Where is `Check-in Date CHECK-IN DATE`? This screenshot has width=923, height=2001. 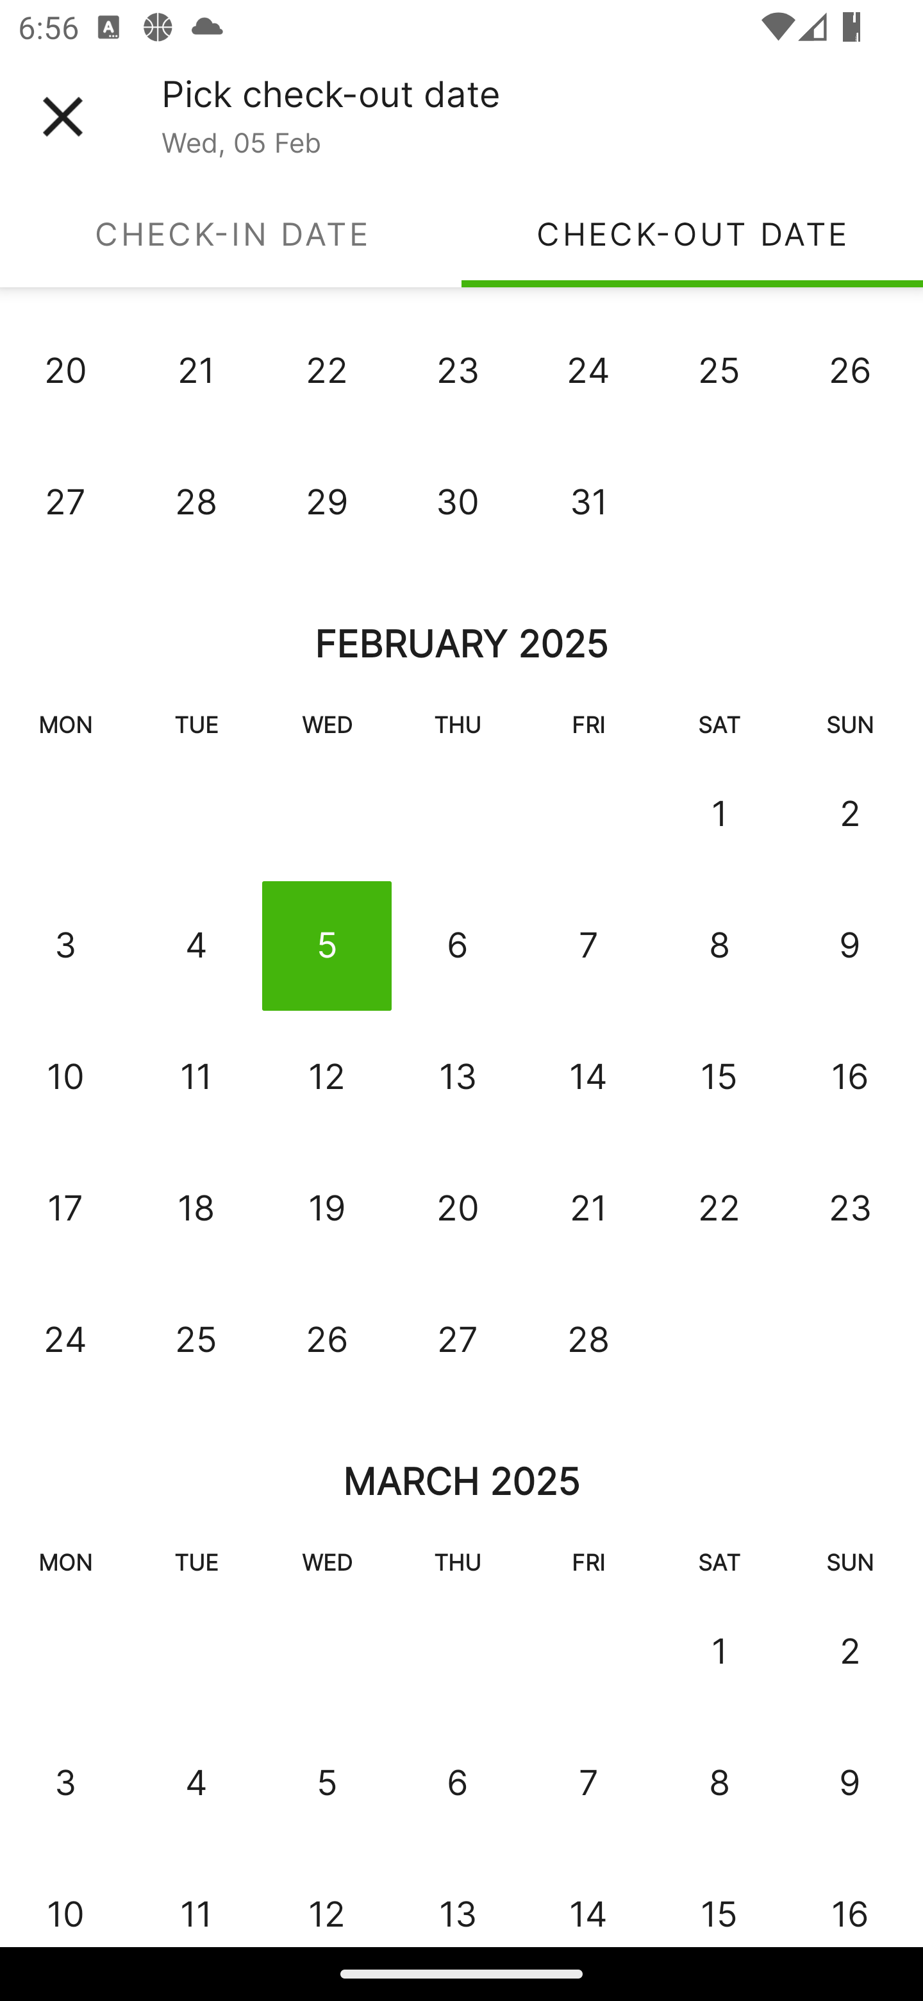 Check-in Date CHECK-IN DATE is located at coordinates (231, 233).